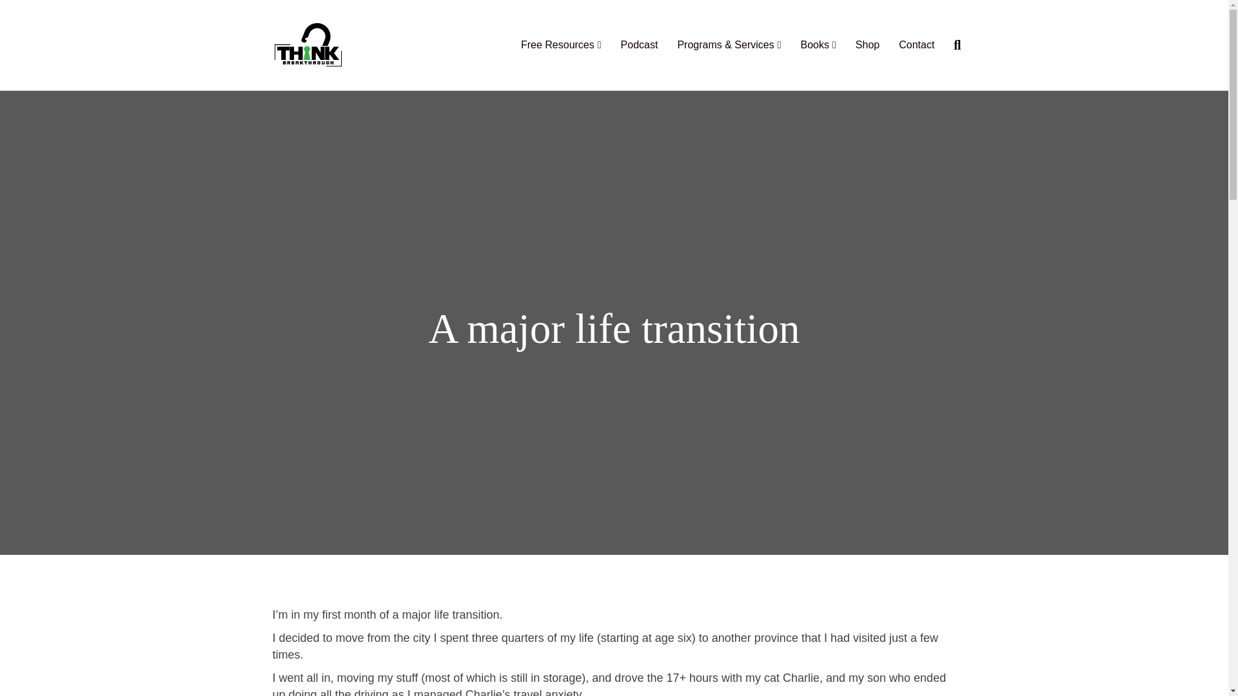 The image size is (1238, 696). Describe the element at coordinates (561, 45) in the screenshot. I see `Free Resources` at that location.